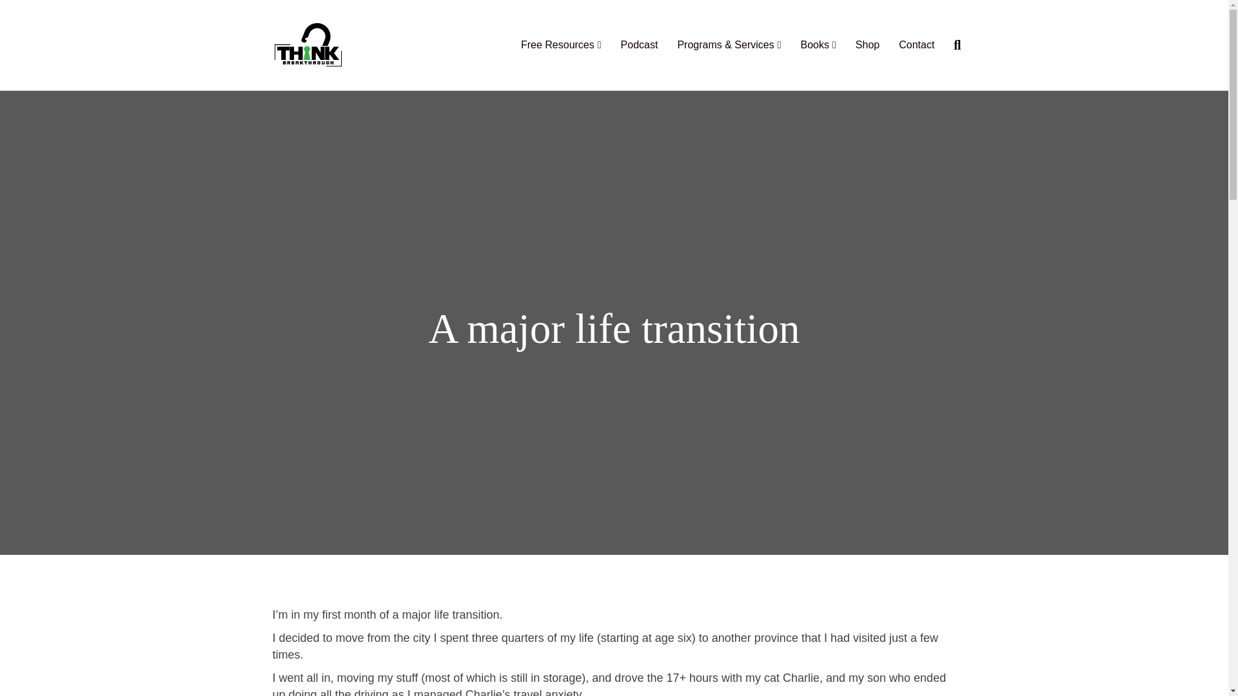 The image size is (1238, 696). Describe the element at coordinates (561, 45) in the screenshot. I see `Free Resources` at that location.